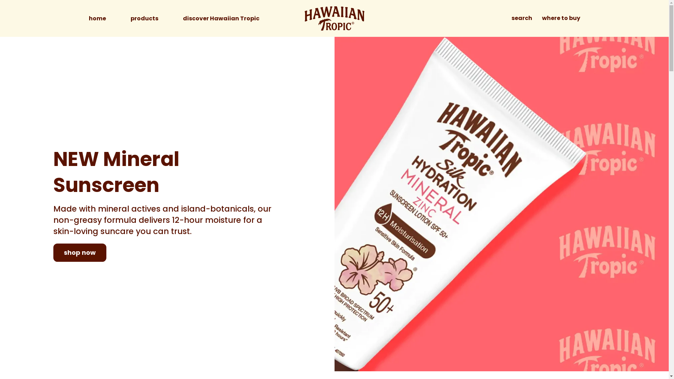 This screenshot has width=674, height=379. What do you see at coordinates (145, 19) in the screenshot?
I see `products` at bounding box center [145, 19].